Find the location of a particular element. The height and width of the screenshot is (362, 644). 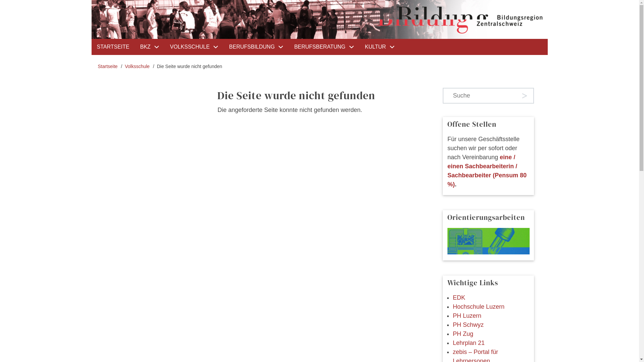

Die Begriffe eingeben, nach denen gesucht werden soll. is located at coordinates (479, 96).